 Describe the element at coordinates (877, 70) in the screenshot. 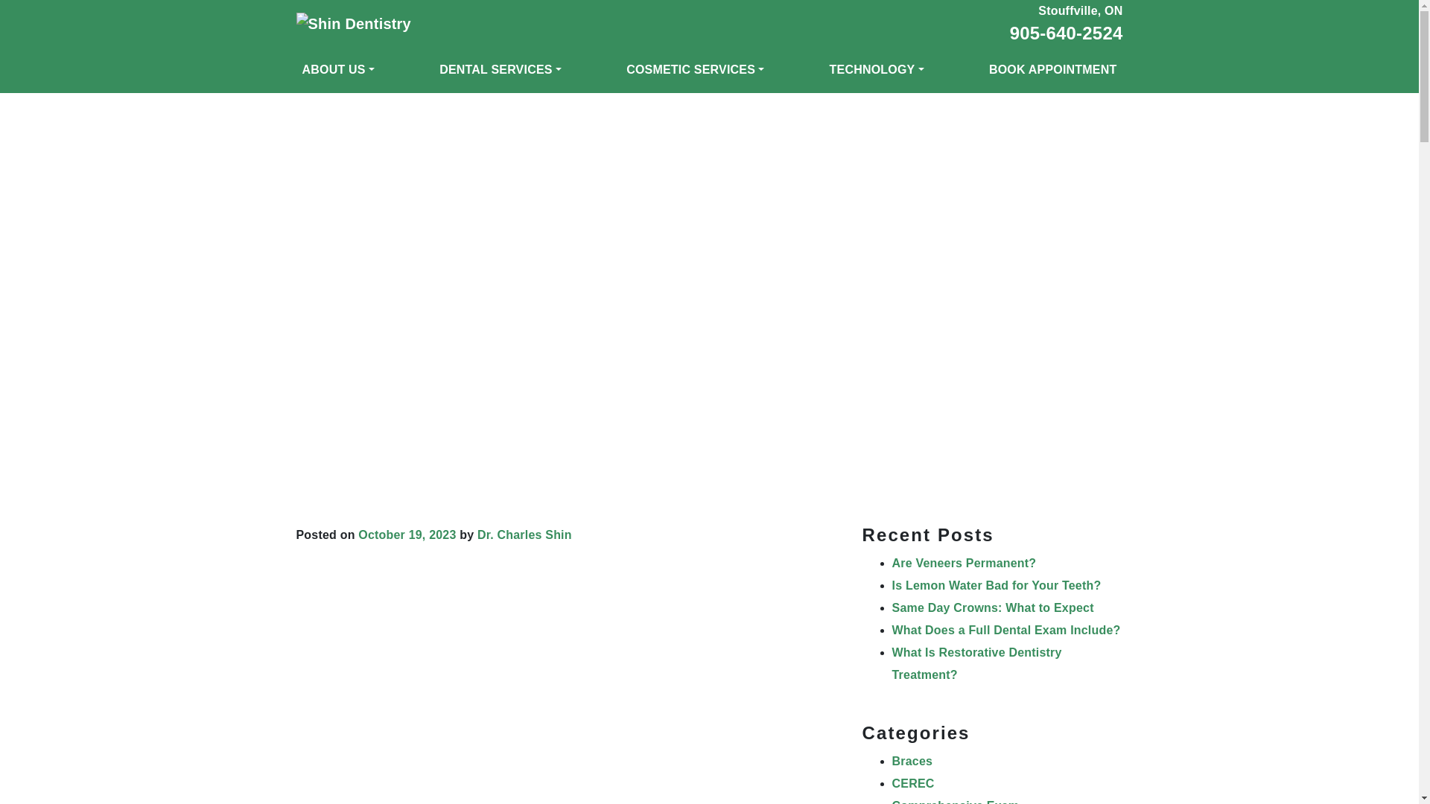

I see `Technology` at that location.